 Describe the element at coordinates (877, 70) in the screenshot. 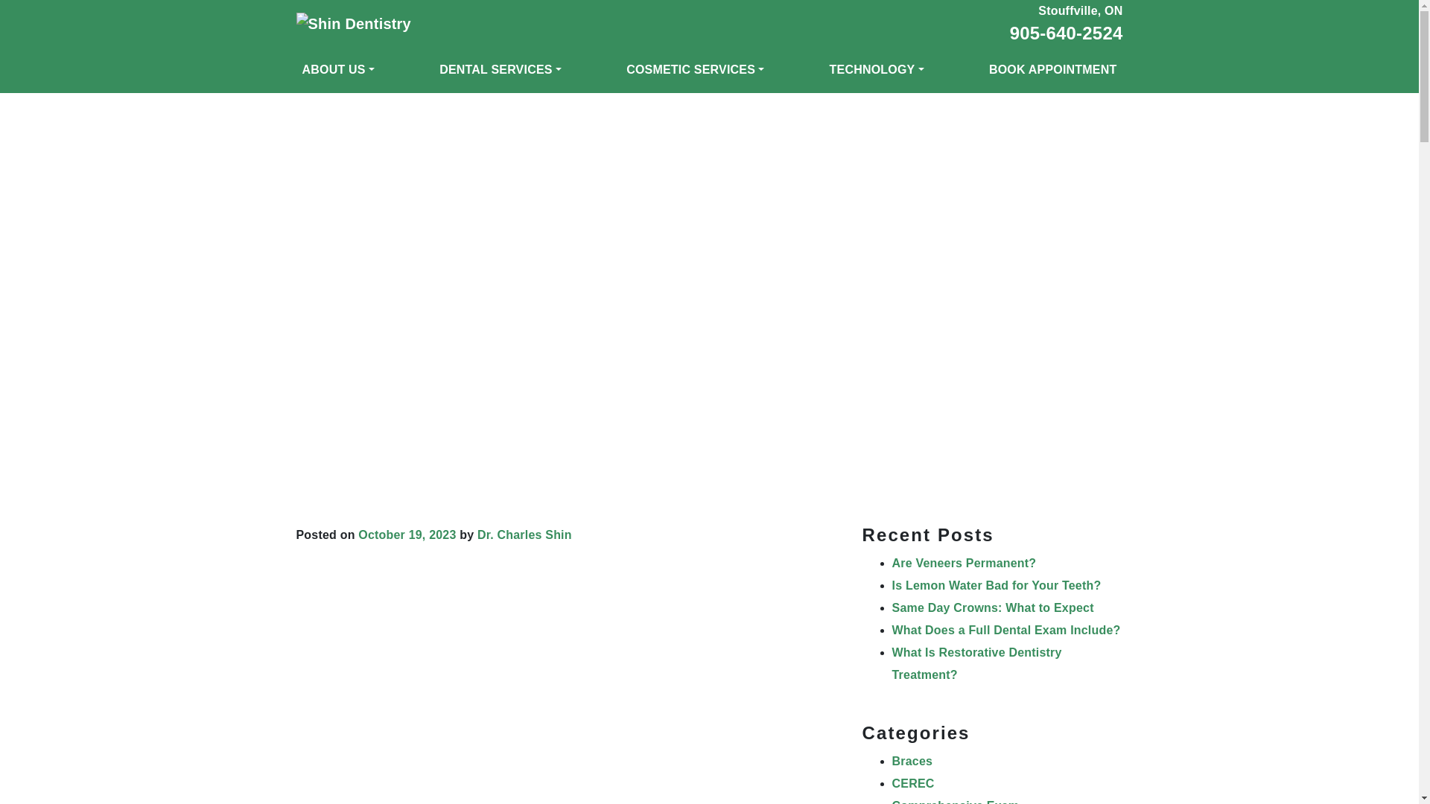

I see `Technology` at that location.